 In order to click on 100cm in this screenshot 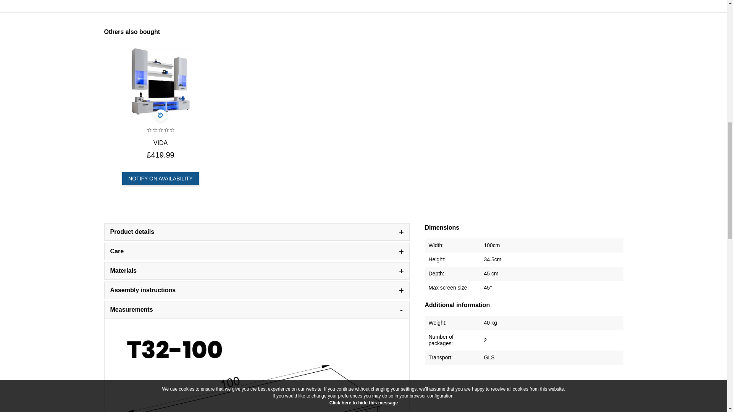, I will do `click(492, 245)`.